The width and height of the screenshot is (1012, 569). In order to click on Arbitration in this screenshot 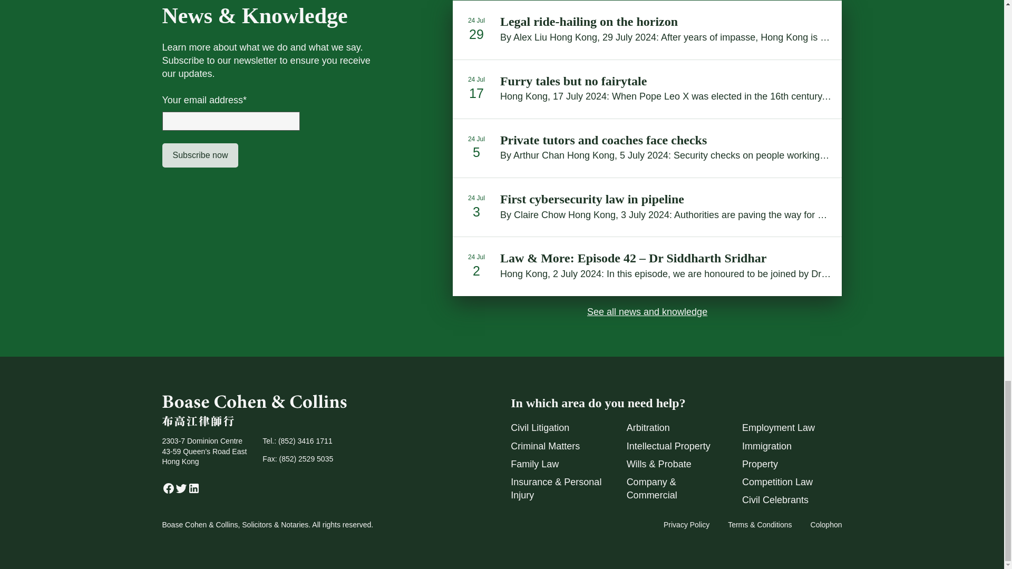, I will do `click(648, 428)`.